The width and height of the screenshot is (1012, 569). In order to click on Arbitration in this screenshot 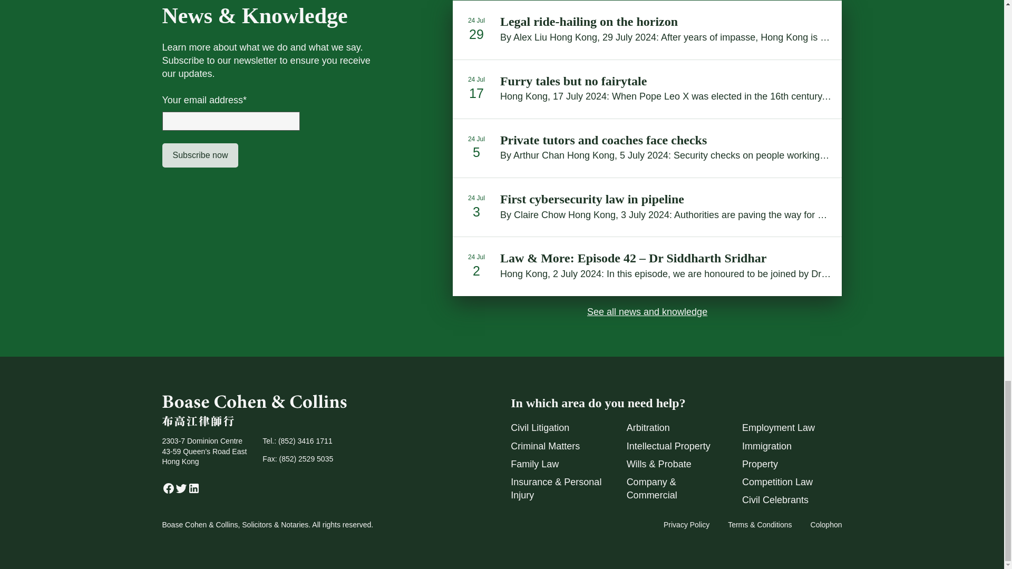, I will do `click(648, 428)`.